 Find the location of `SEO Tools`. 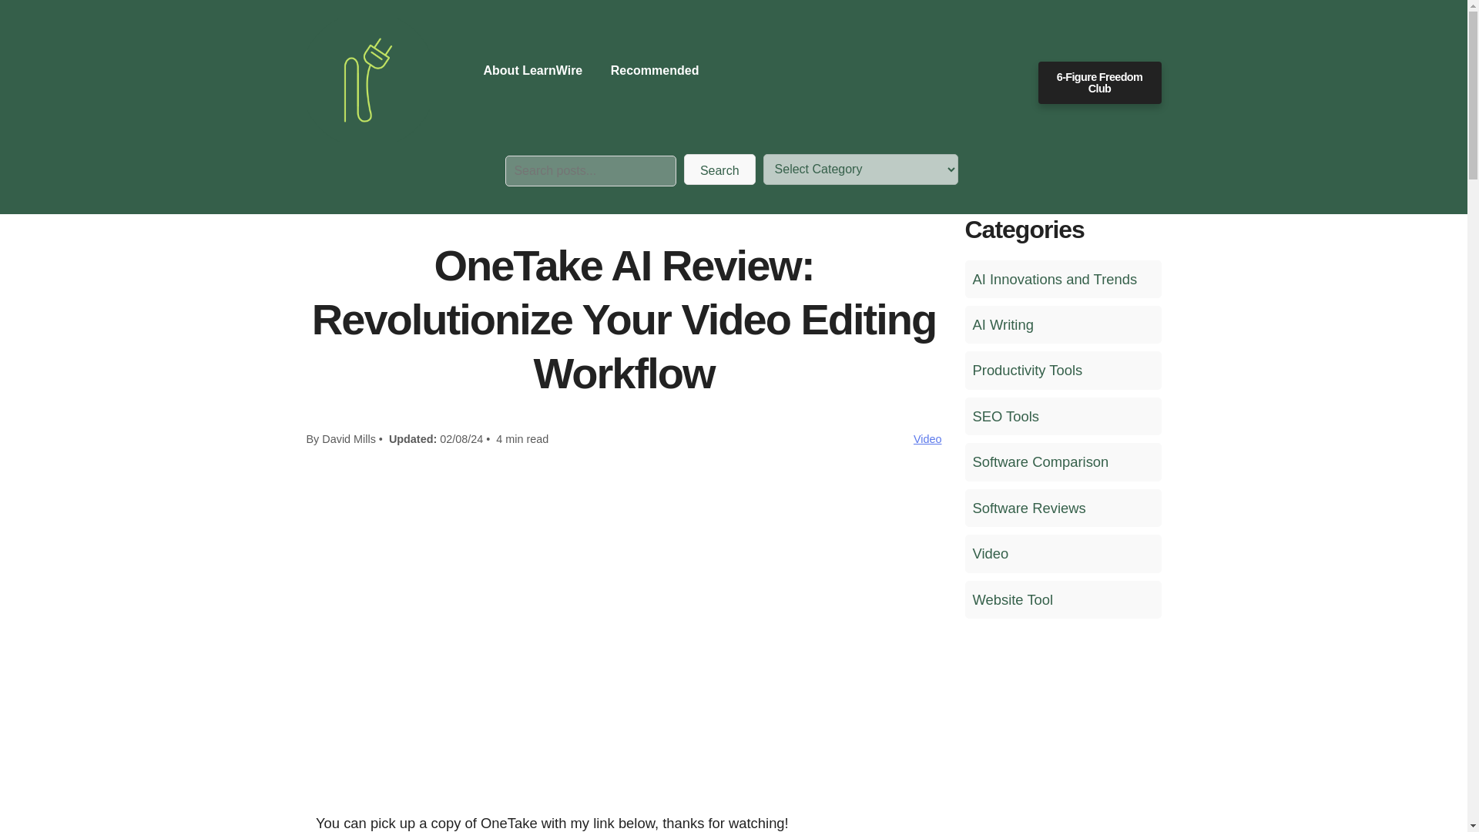

SEO Tools is located at coordinates (1062, 416).